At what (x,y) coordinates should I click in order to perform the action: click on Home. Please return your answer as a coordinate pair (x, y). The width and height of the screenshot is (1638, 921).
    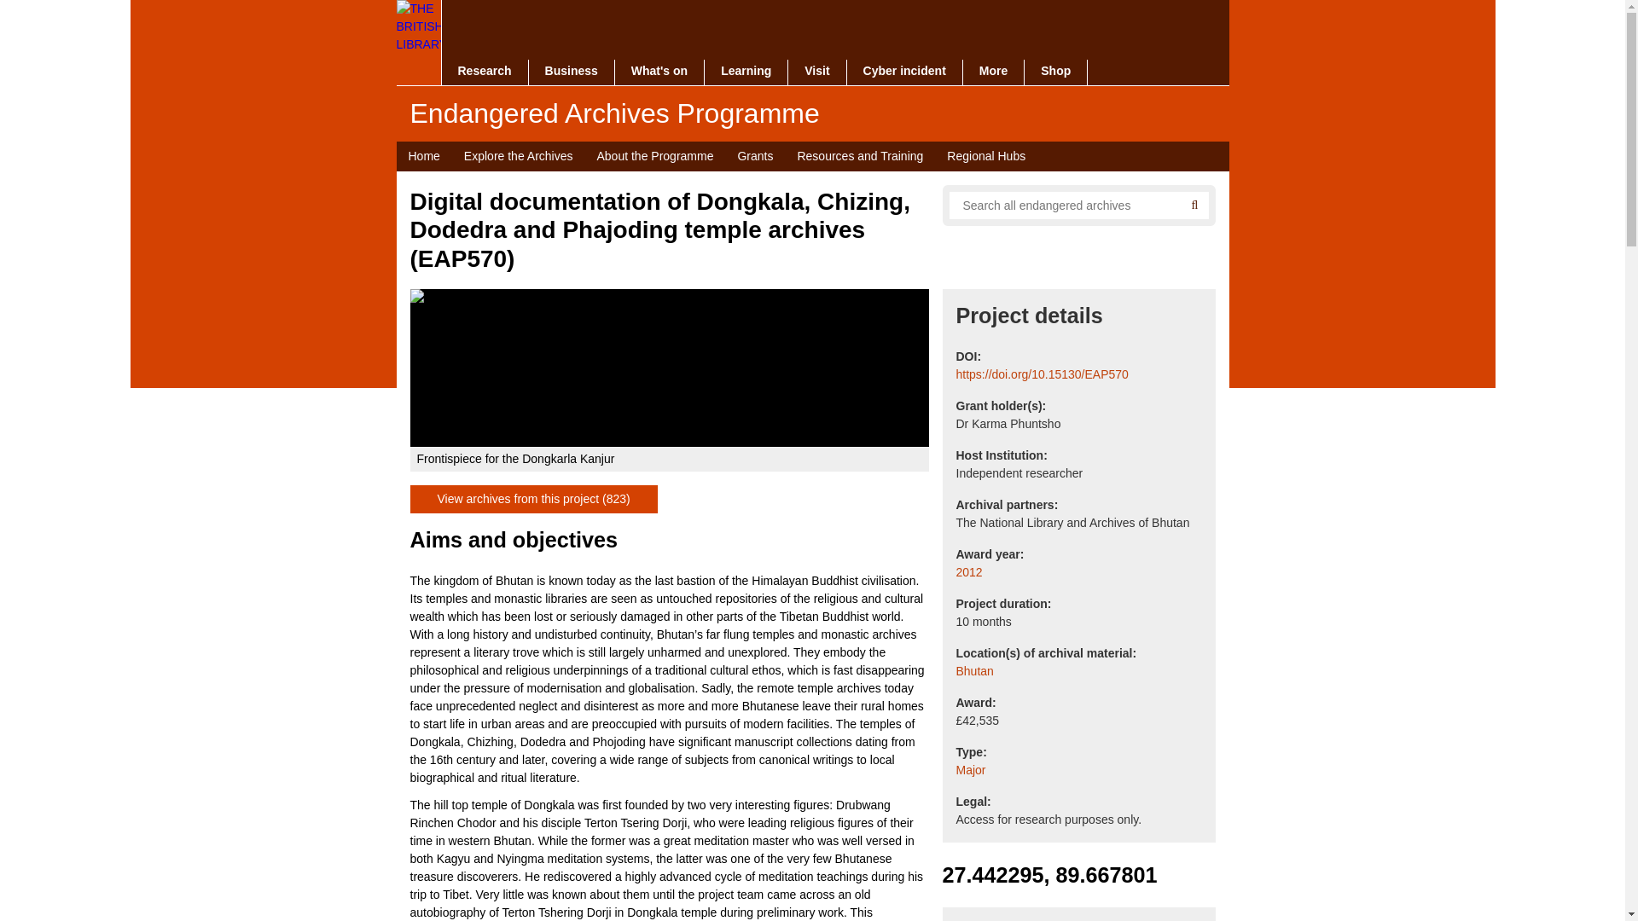
    Looking at the image, I should click on (423, 156).